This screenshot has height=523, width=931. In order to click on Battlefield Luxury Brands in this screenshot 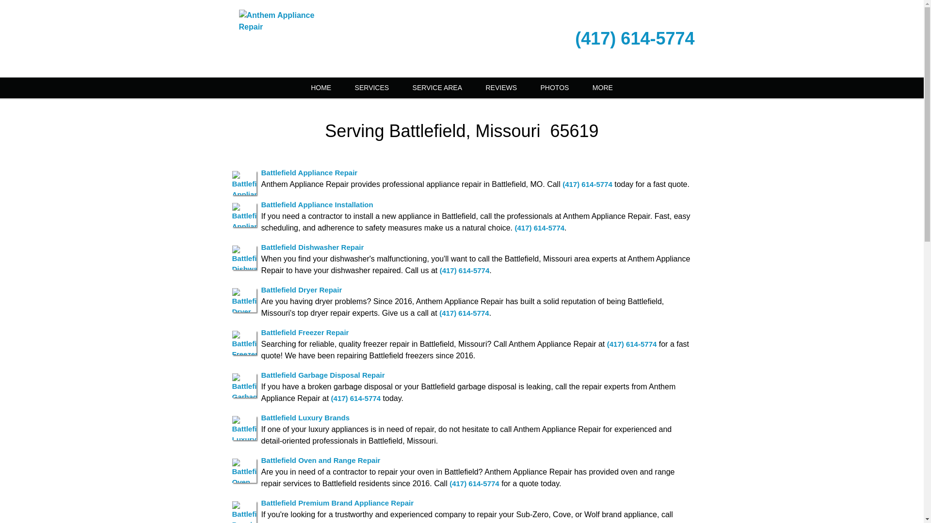, I will do `click(305, 417)`.